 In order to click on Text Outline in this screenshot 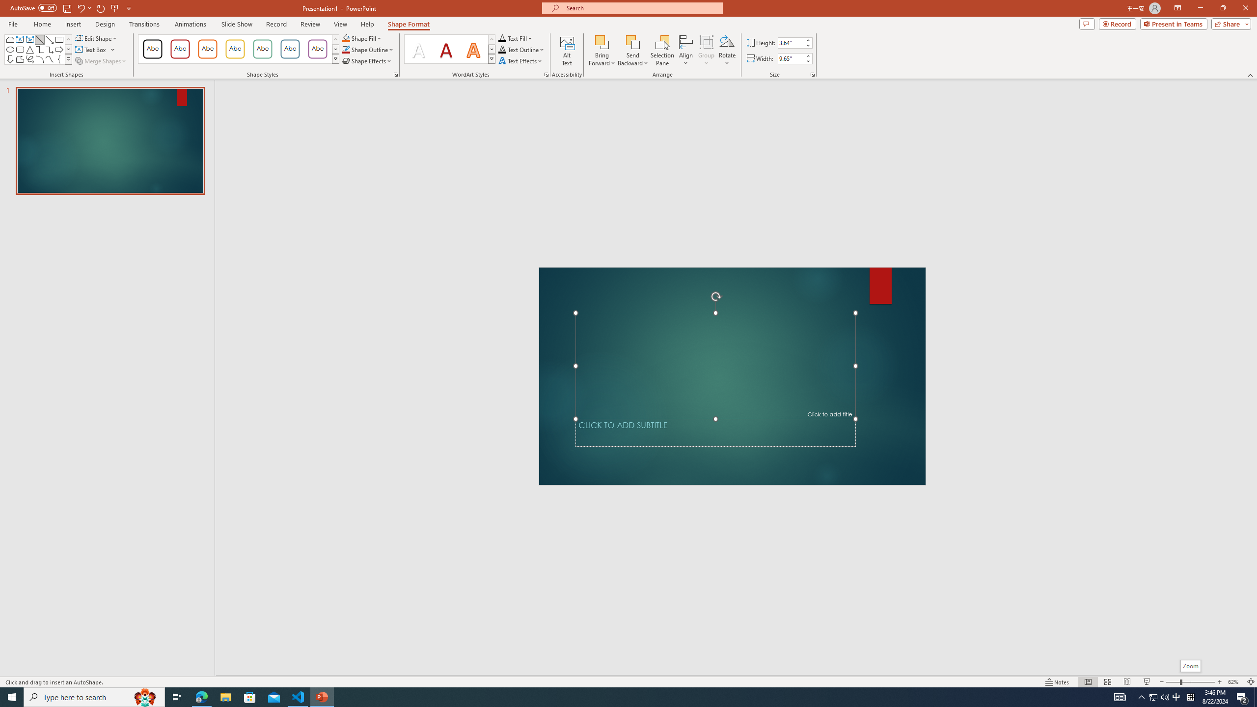, I will do `click(521, 49)`.